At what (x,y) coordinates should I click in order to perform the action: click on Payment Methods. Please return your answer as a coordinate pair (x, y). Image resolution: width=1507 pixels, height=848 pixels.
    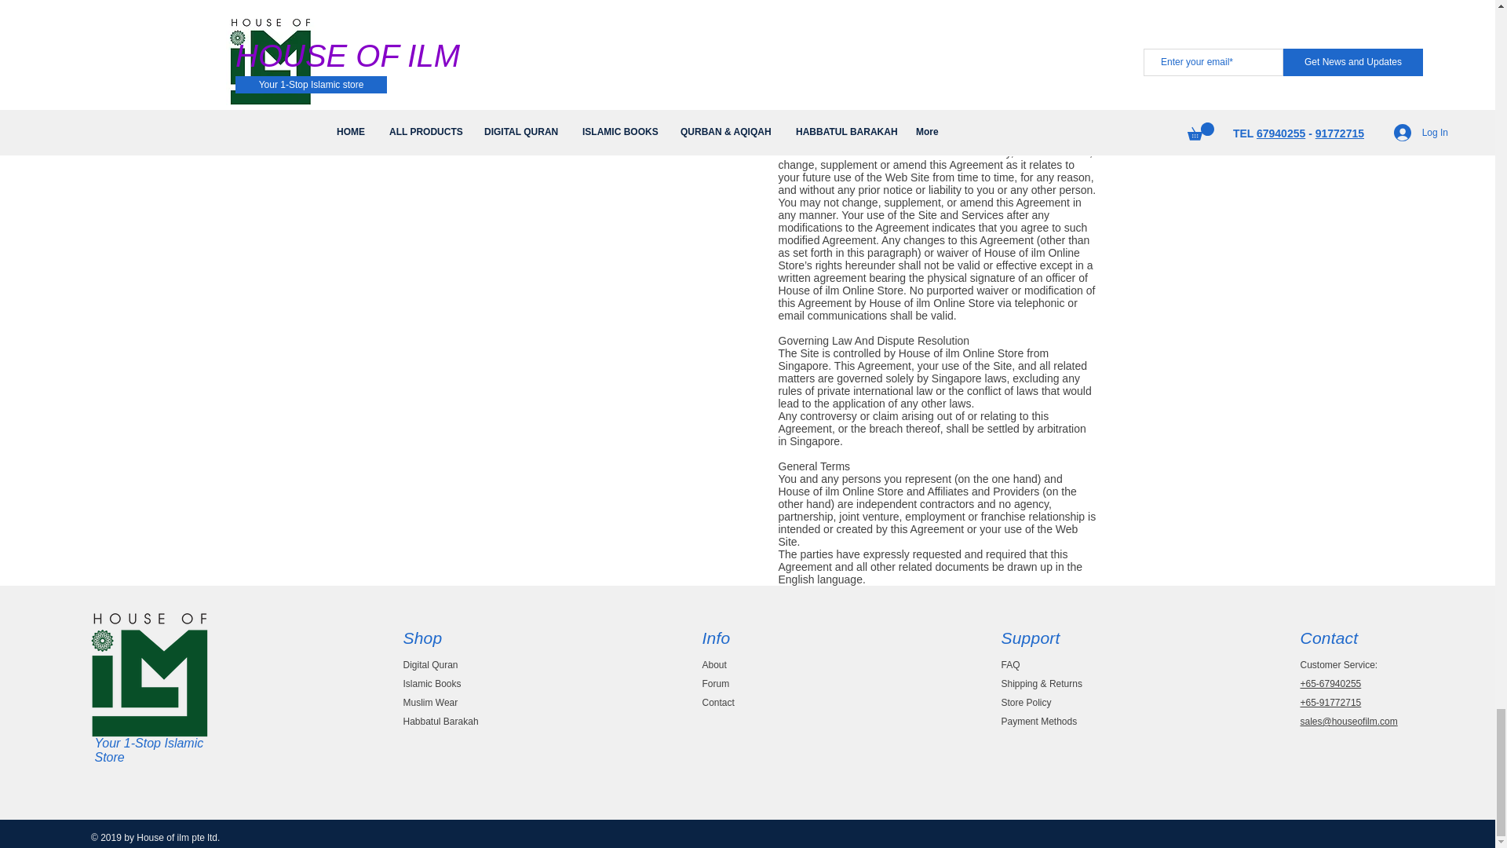
    Looking at the image, I should click on (1039, 721).